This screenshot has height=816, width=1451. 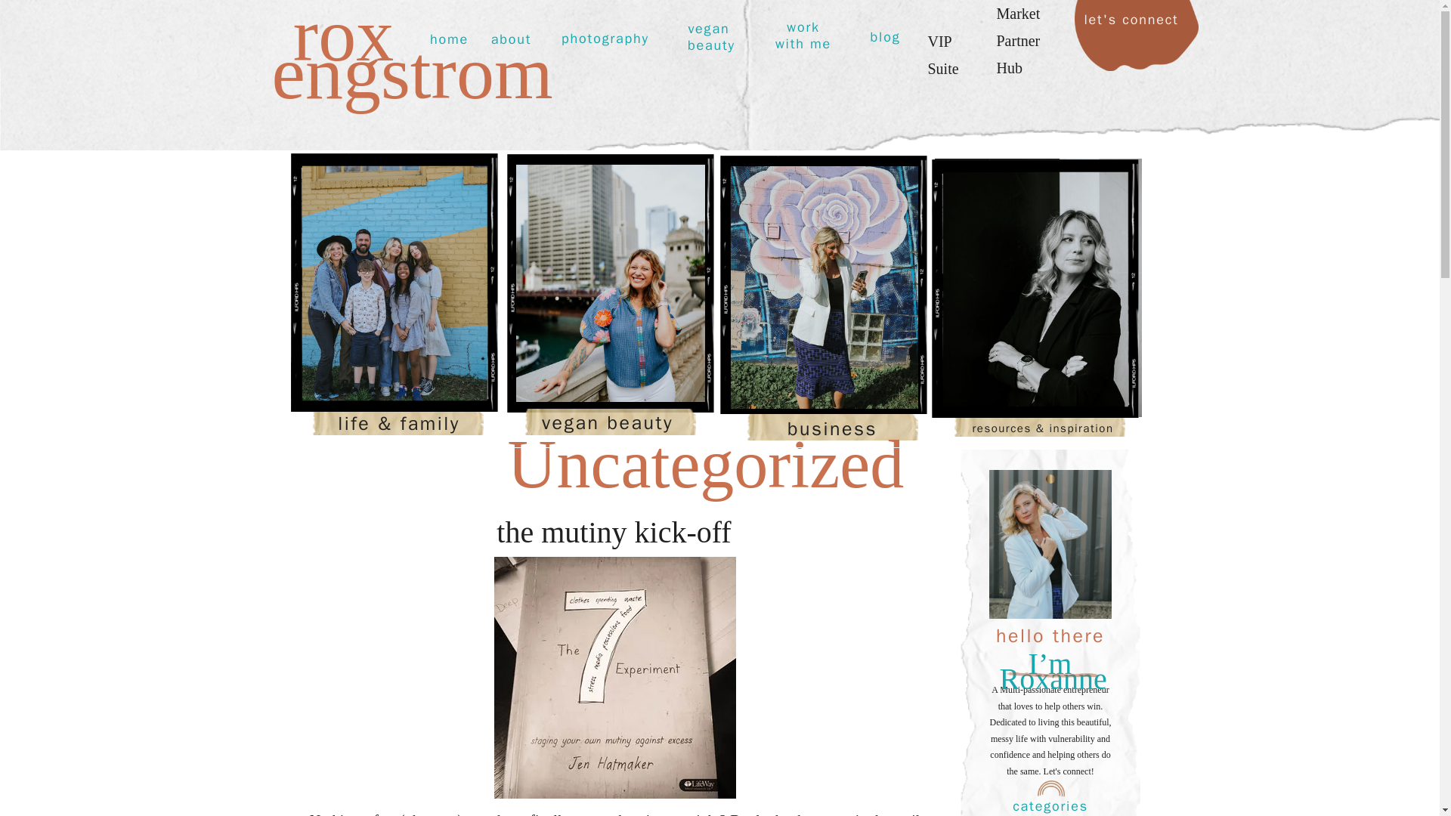 What do you see at coordinates (511, 39) in the screenshot?
I see `about` at bounding box center [511, 39].